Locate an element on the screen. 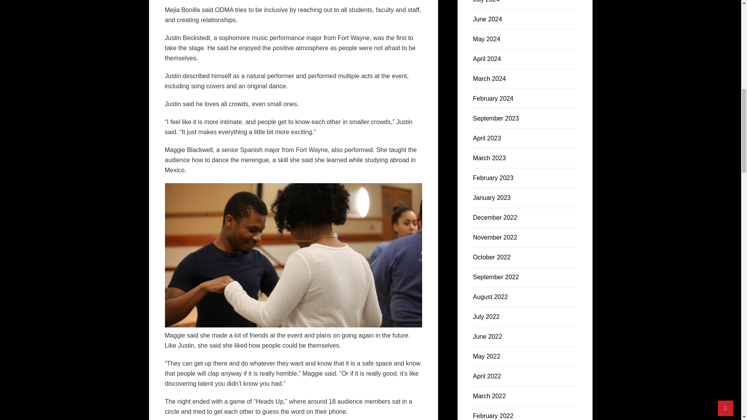  January 2023 is located at coordinates (492, 198).